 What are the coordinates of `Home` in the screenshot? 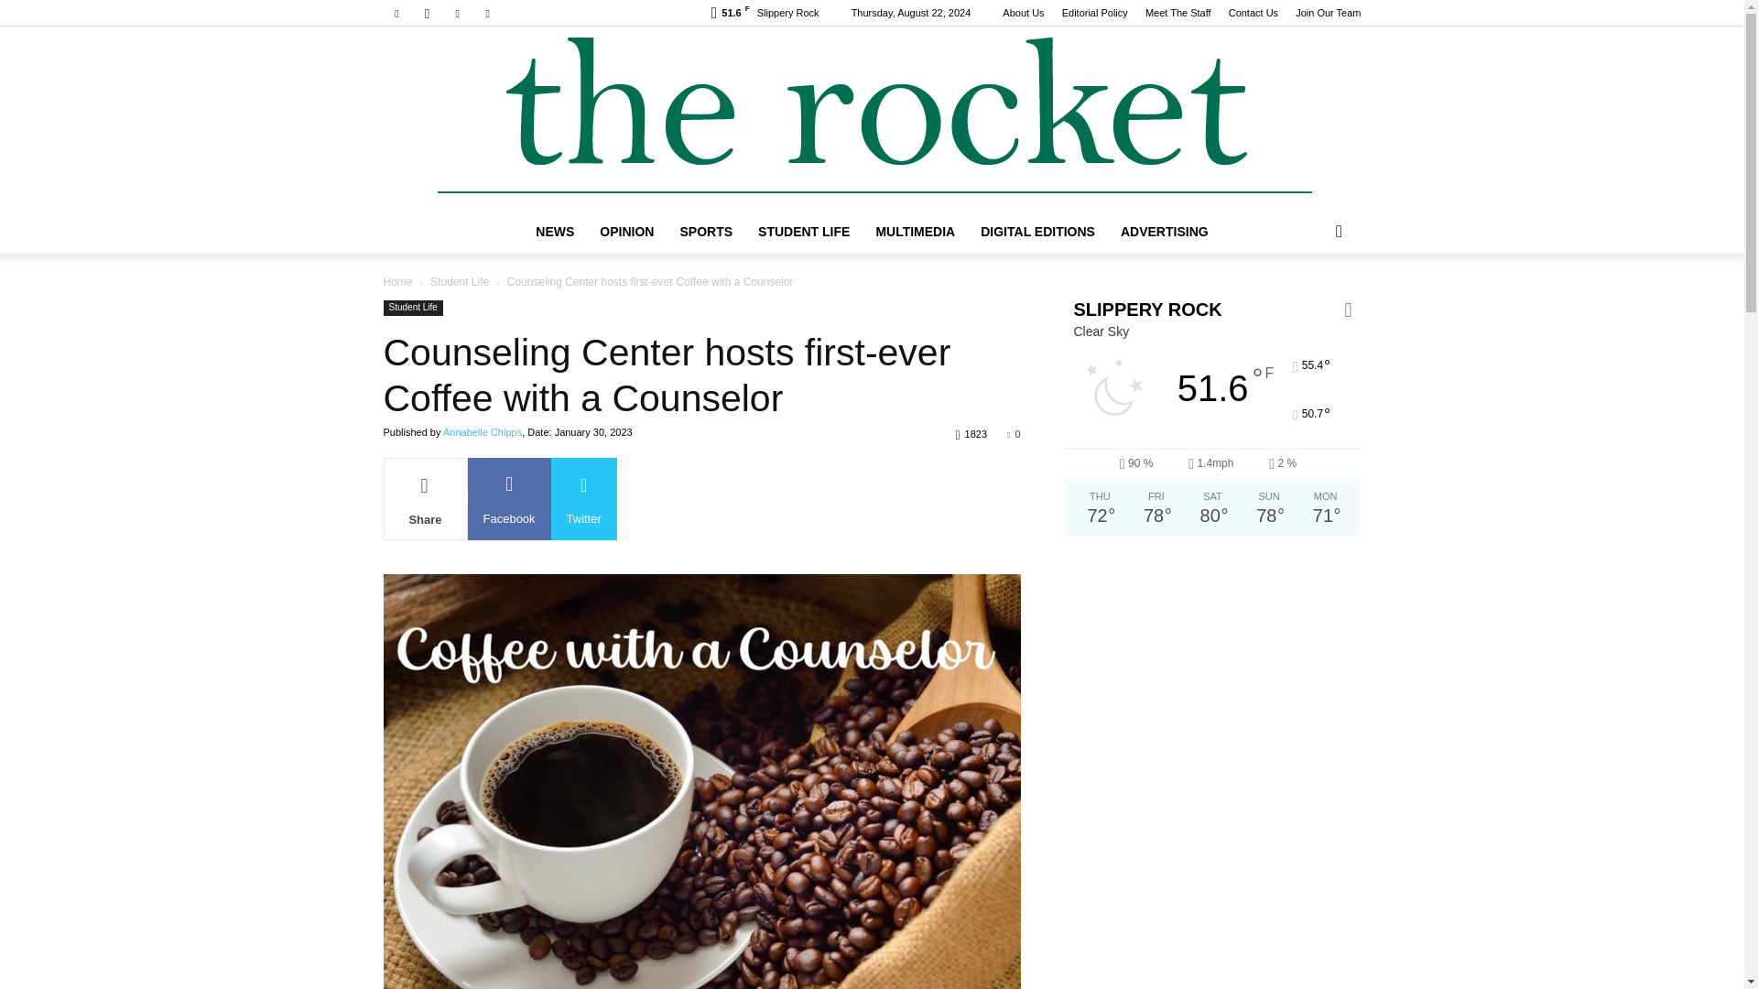 It's located at (397, 282).